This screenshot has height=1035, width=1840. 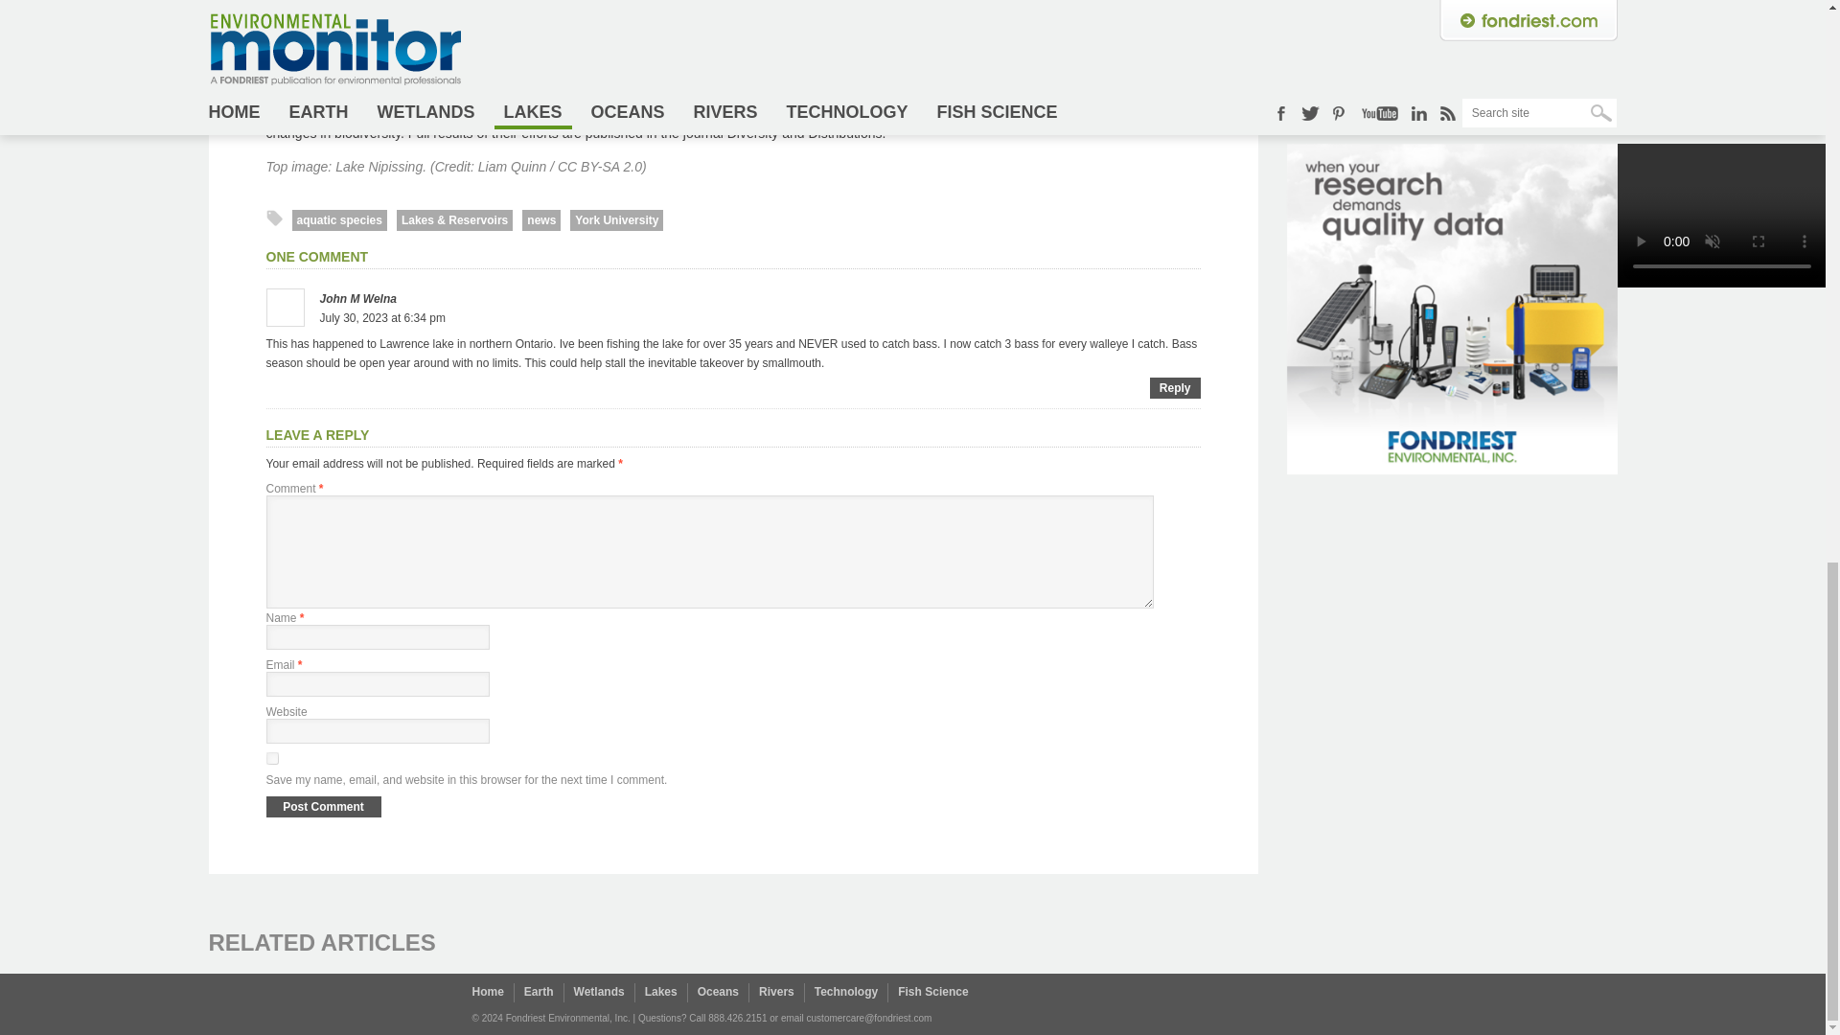 What do you see at coordinates (539, 992) in the screenshot?
I see `Earth` at bounding box center [539, 992].